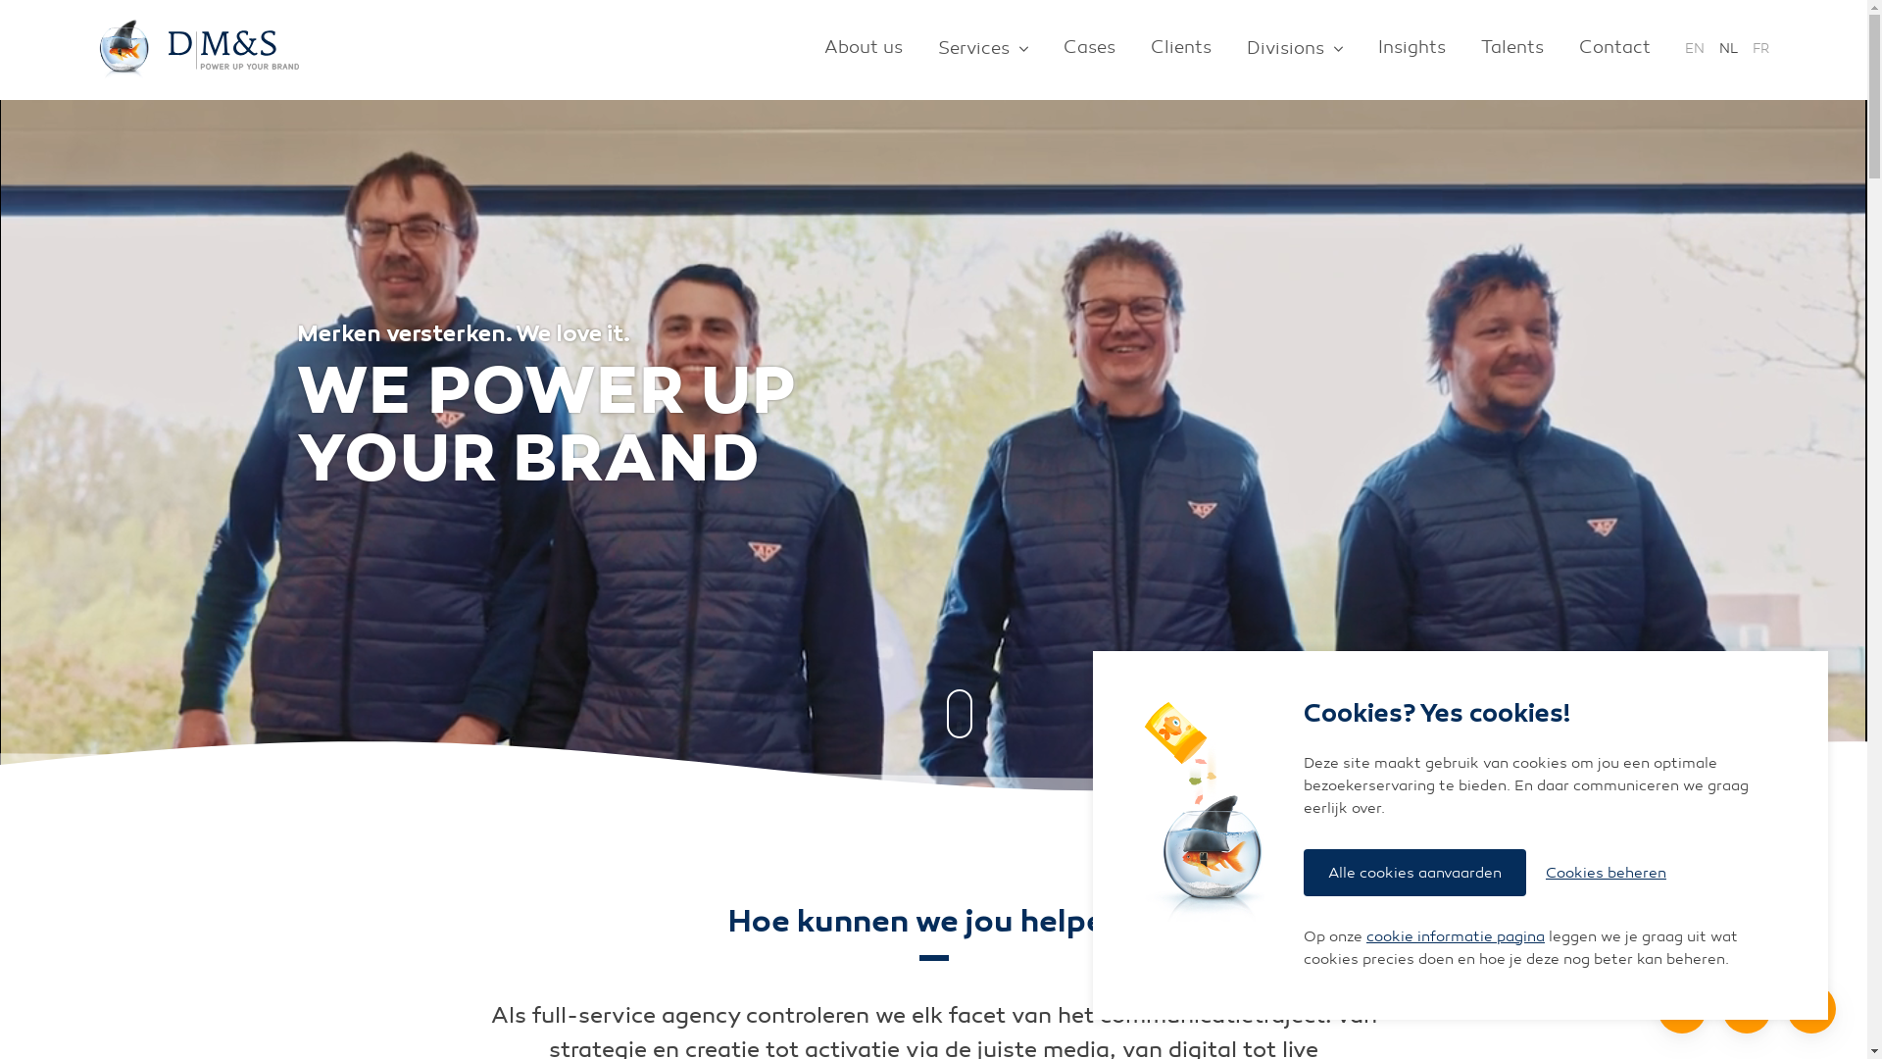 The height and width of the screenshot is (1059, 1882). What do you see at coordinates (1435, 706) in the screenshot?
I see `Hybride Events` at bounding box center [1435, 706].